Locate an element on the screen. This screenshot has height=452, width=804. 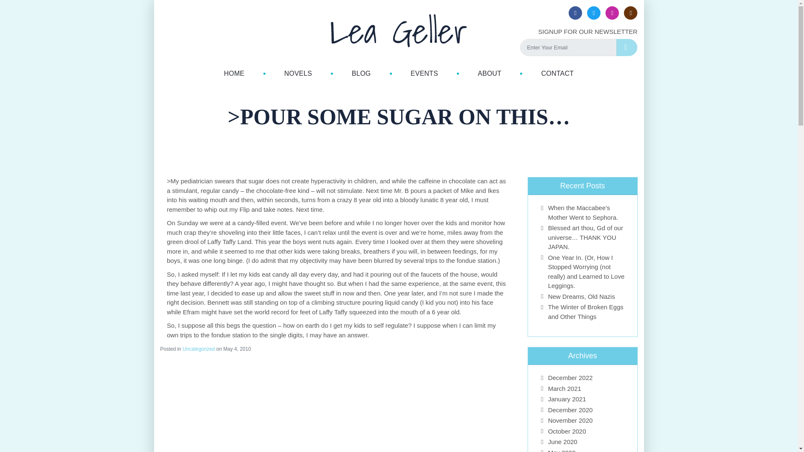
June 2020 is located at coordinates (563, 441).